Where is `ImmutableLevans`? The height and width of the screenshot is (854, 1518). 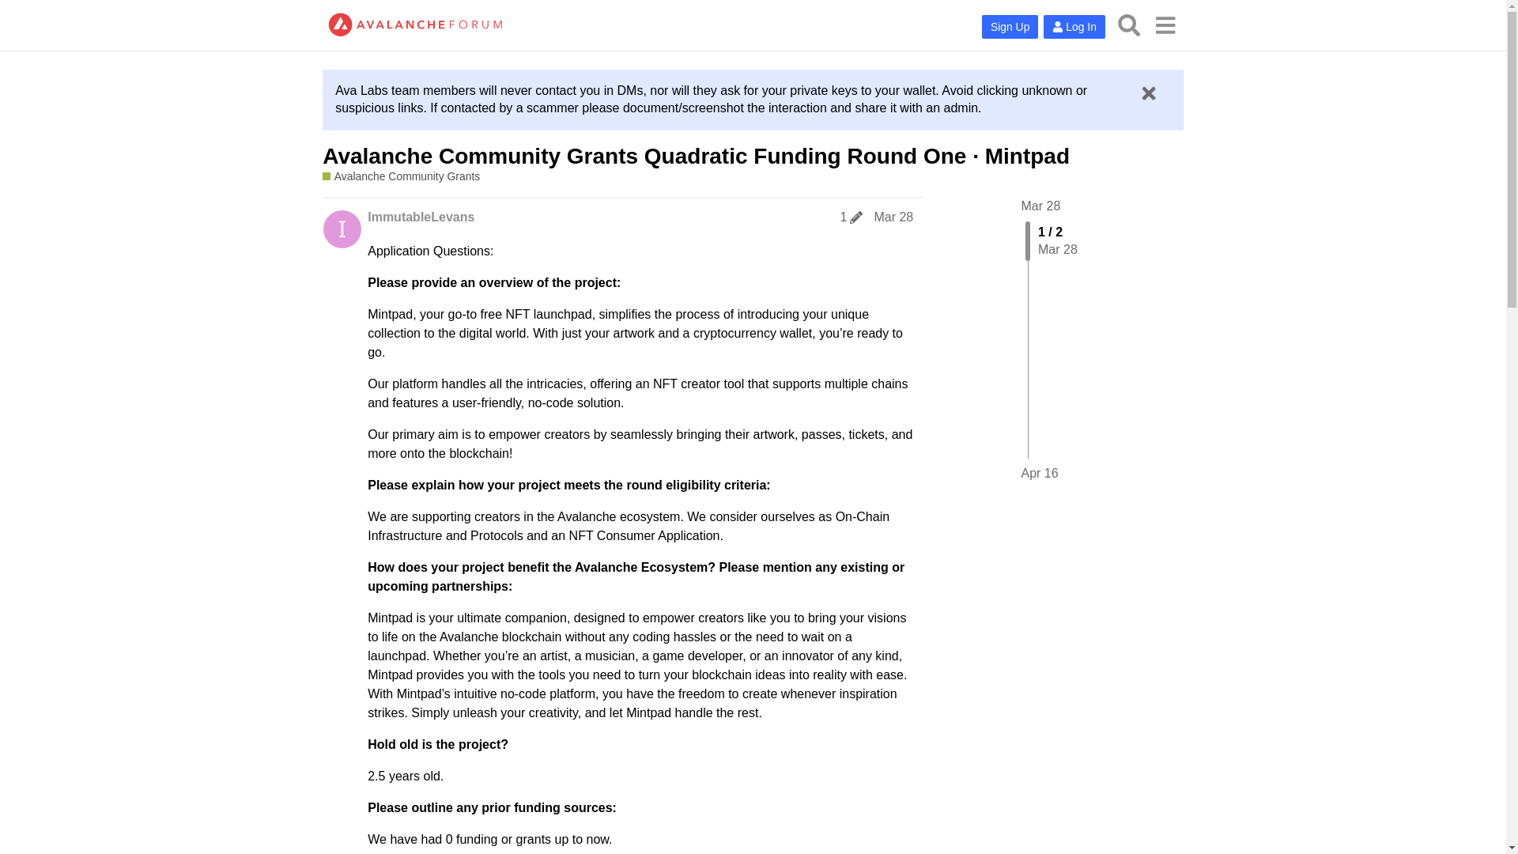 ImmutableLevans is located at coordinates (421, 217).